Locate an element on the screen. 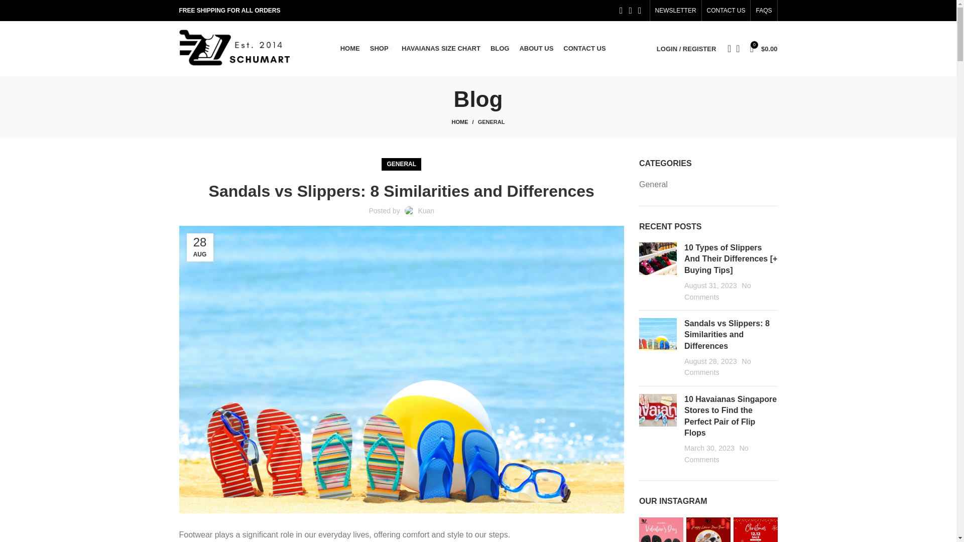 The width and height of the screenshot is (964, 542). My account is located at coordinates (686, 48).